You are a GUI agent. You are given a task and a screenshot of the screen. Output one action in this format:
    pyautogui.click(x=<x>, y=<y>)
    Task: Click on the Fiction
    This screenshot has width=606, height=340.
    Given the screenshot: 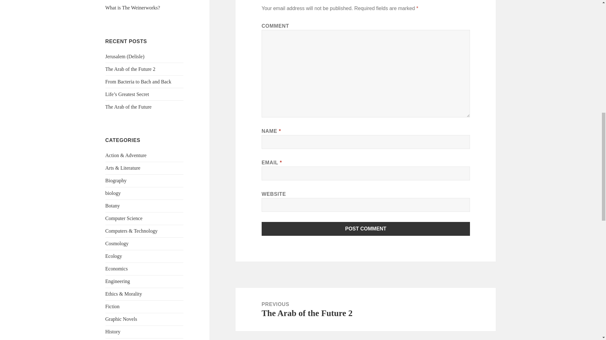 What is the action you would take?
    pyautogui.click(x=112, y=306)
    